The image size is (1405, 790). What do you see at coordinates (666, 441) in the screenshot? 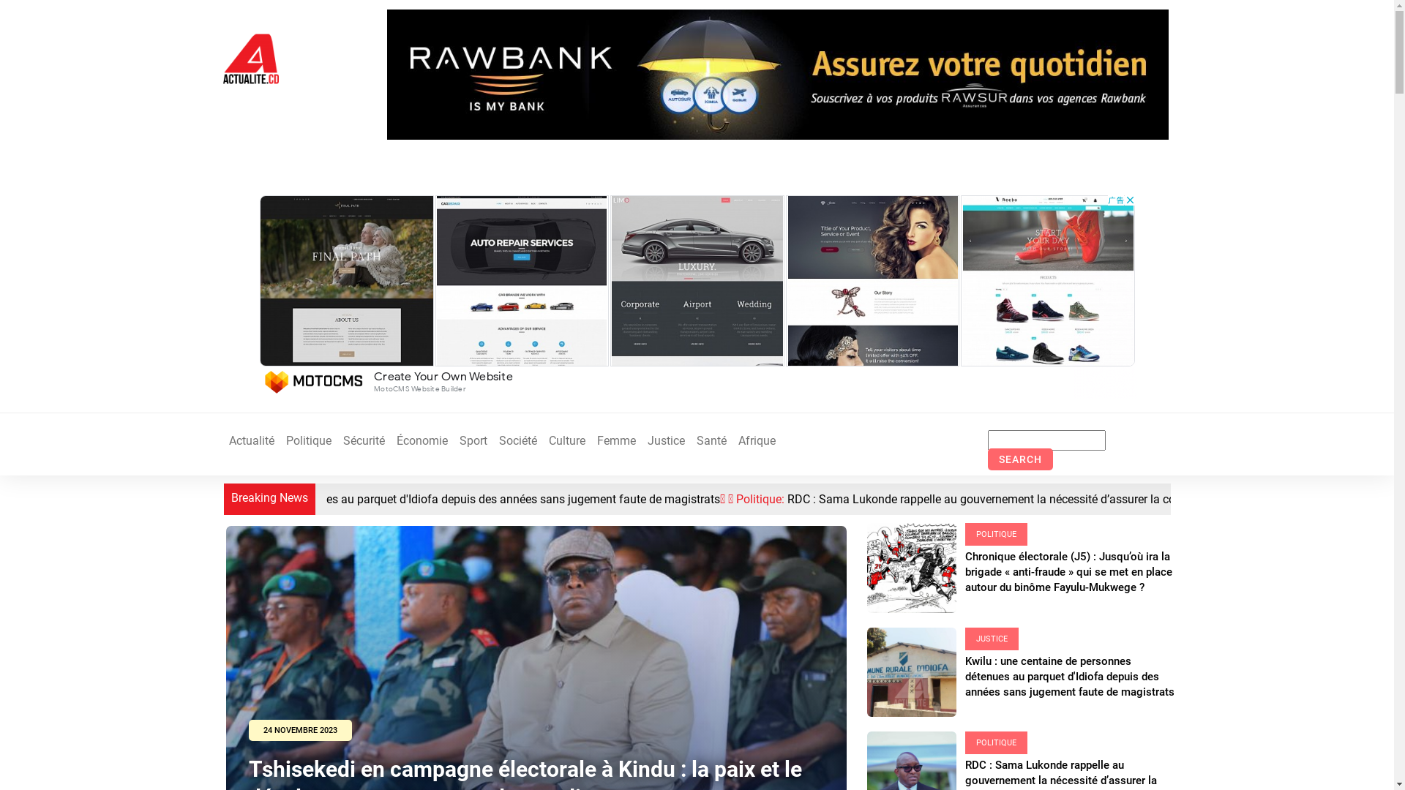
I see `Justice` at bounding box center [666, 441].